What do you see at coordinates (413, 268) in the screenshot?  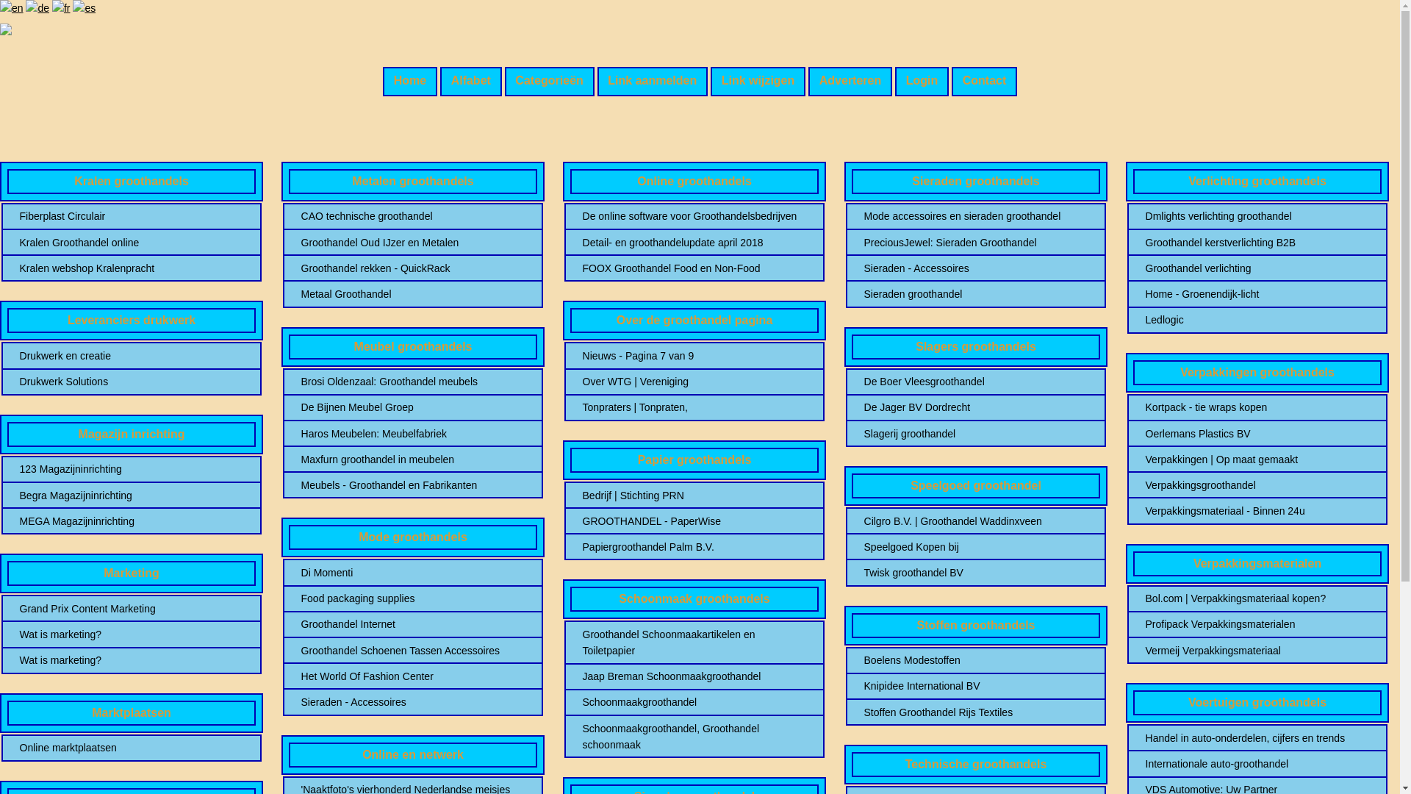 I see `Groothandel rekken - QuickRack` at bounding box center [413, 268].